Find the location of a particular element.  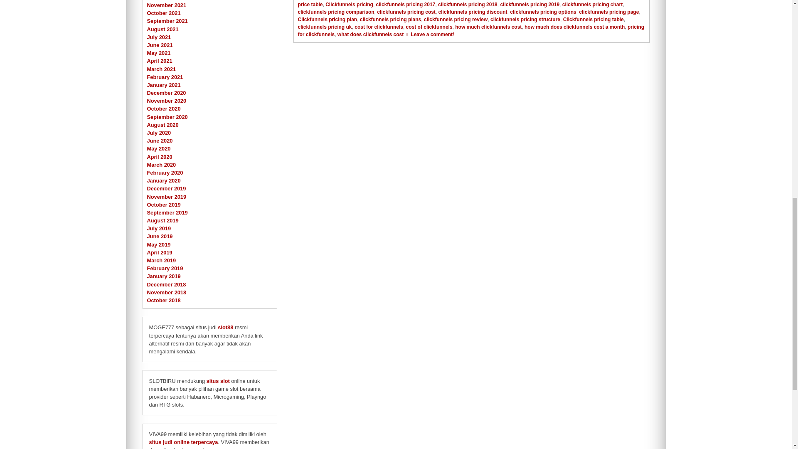

clickfunnels pricing discount is located at coordinates (473, 12).